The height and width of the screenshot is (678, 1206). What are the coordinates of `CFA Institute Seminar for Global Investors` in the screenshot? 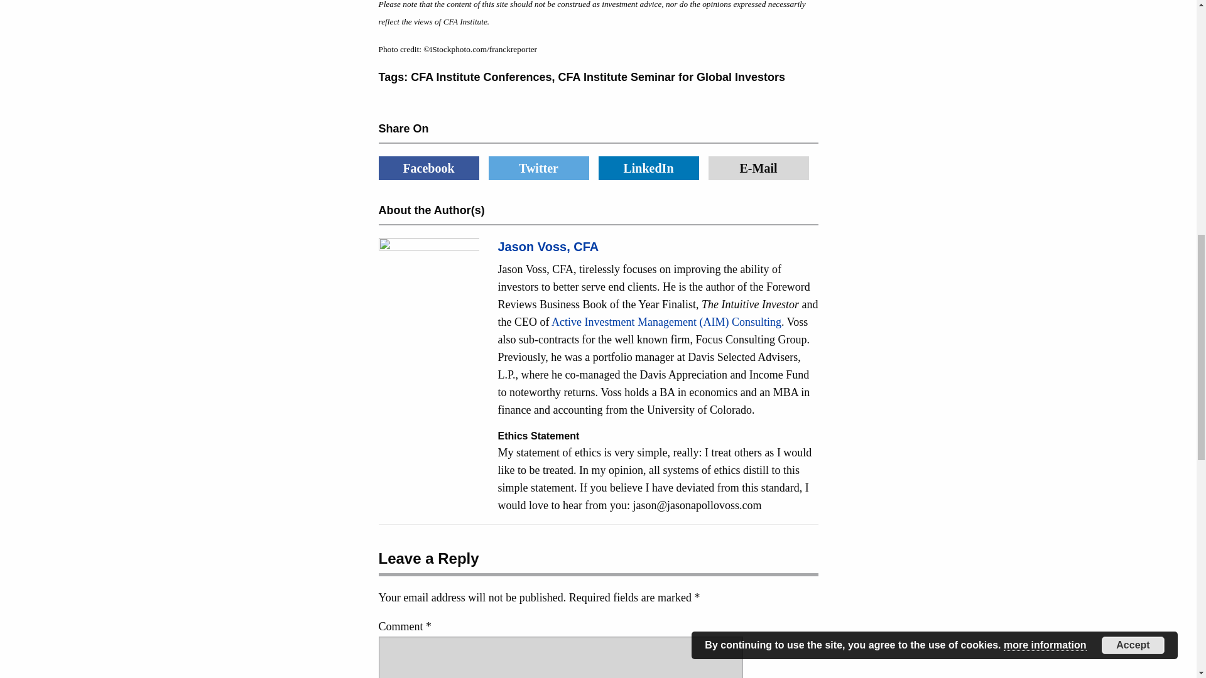 It's located at (671, 77).